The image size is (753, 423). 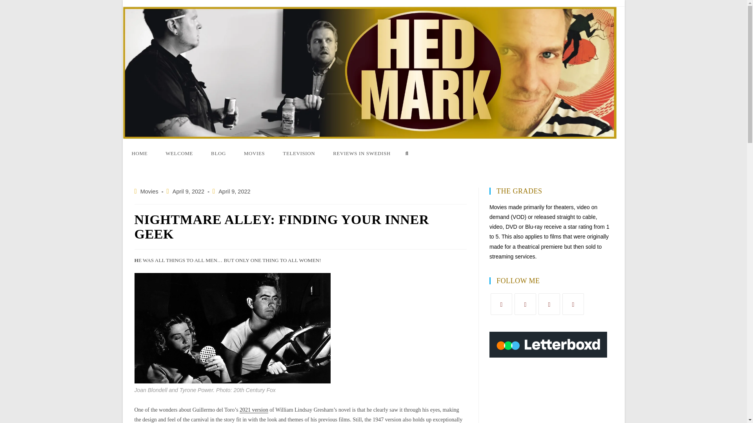 I want to click on BLOG, so click(x=218, y=154).